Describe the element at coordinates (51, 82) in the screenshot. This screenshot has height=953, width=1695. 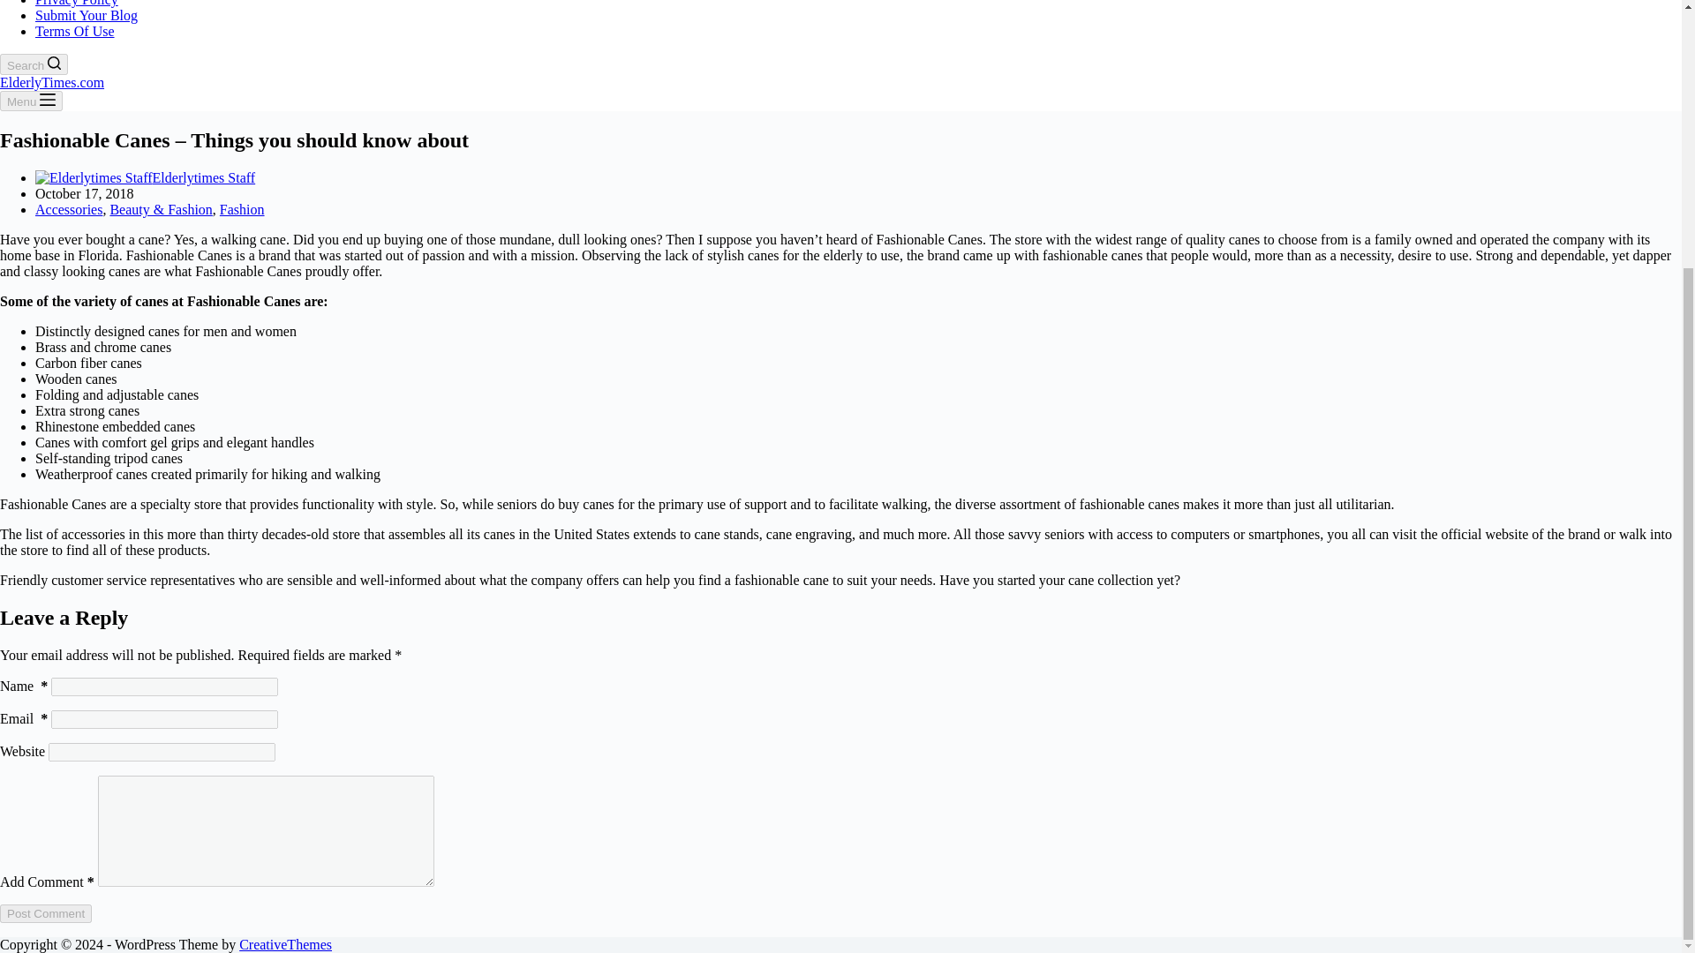
I see `ElderlyTimes.com` at that location.